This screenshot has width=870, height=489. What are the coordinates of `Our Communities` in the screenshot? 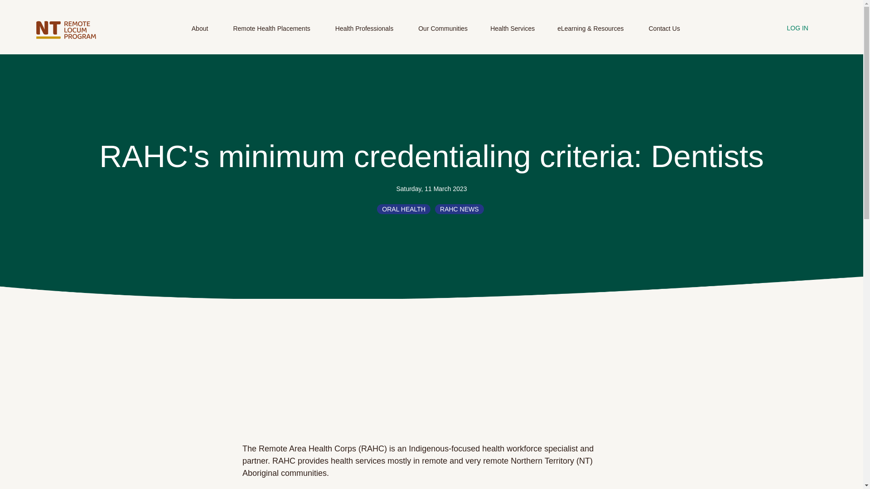 It's located at (443, 34).